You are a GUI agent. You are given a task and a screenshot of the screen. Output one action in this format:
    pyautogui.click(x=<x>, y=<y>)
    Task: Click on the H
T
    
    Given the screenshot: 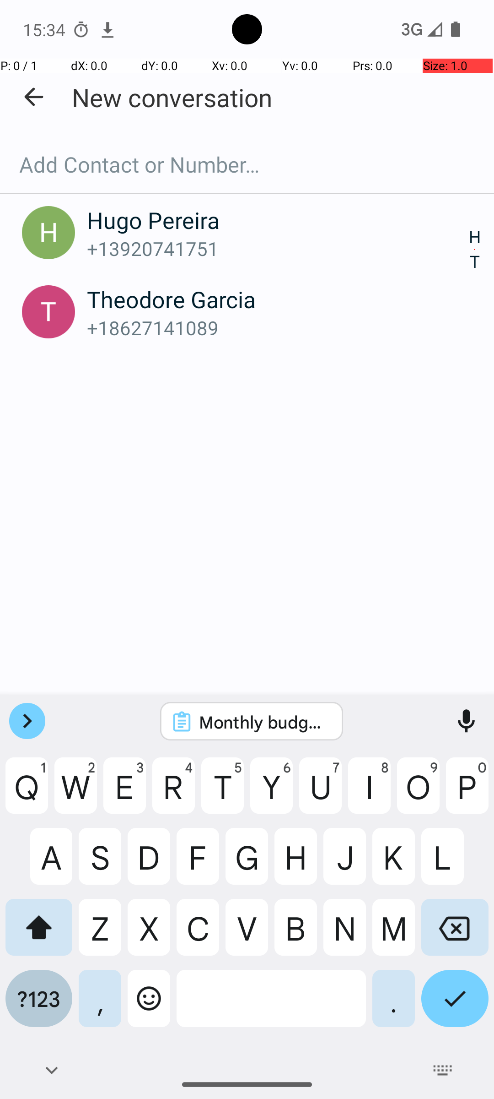 What is the action you would take?
    pyautogui.click(x=475, y=250)
    